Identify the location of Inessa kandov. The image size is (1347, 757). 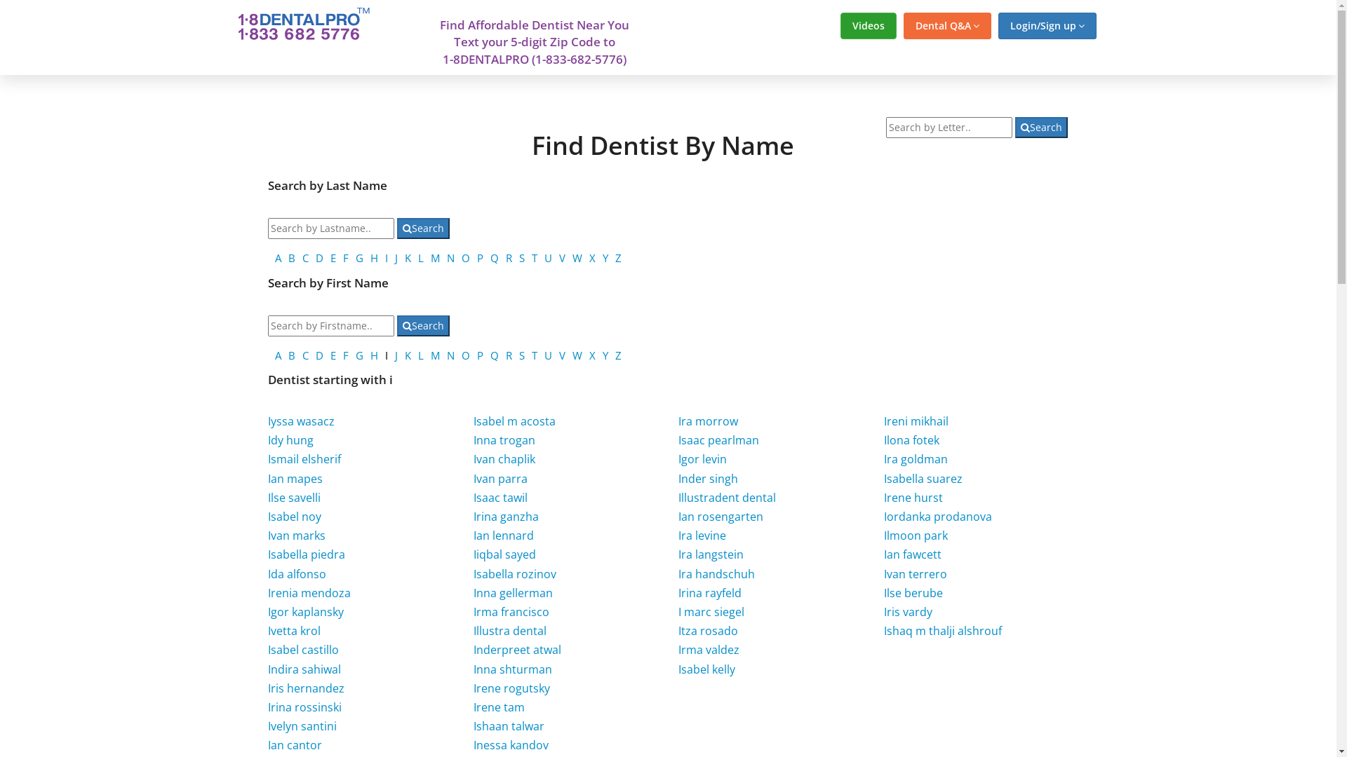
(511, 745).